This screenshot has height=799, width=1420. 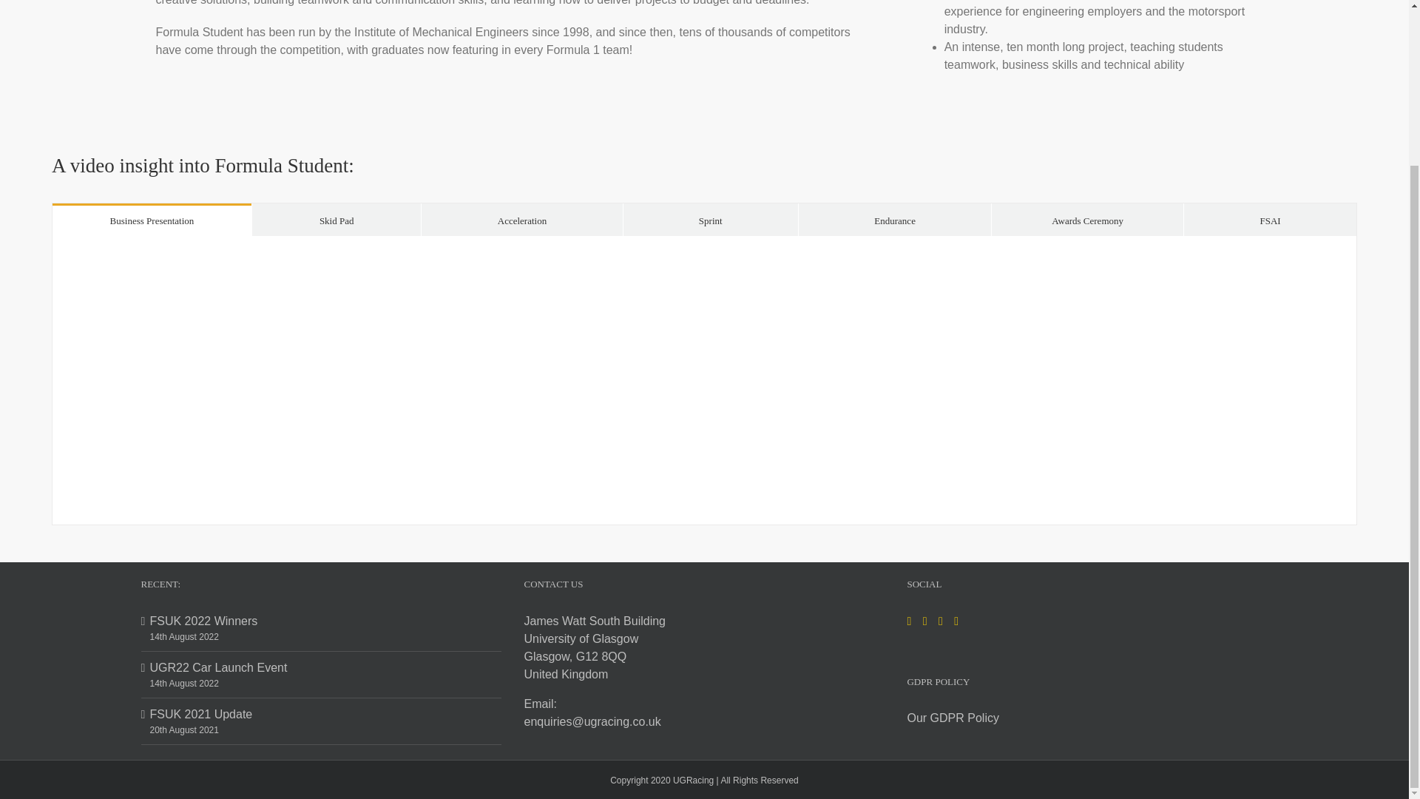 What do you see at coordinates (704, 380) in the screenshot?
I see `YouTube video player 1` at bounding box center [704, 380].